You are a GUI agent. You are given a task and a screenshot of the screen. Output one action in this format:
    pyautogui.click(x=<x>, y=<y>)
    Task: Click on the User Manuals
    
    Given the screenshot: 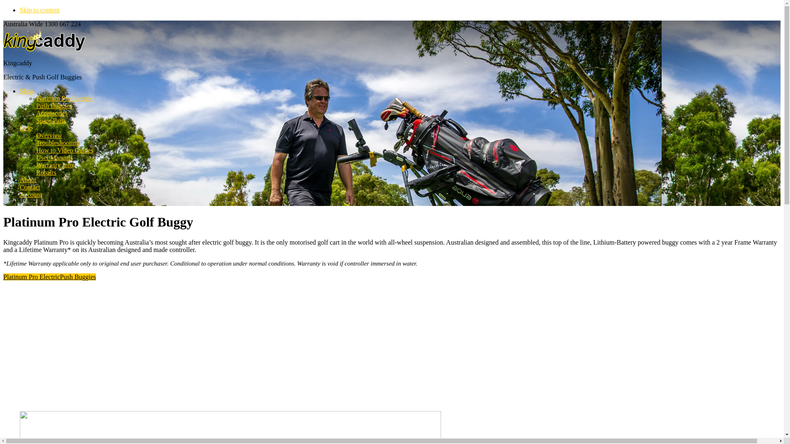 What is the action you would take?
    pyautogui.click(x=54, y=158)
    